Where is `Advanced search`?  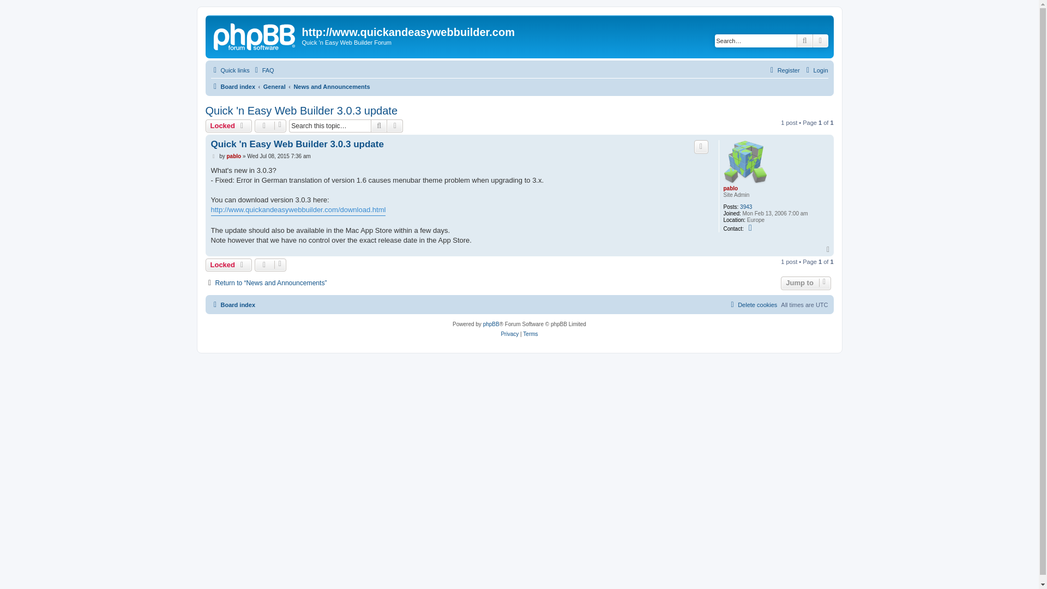 Advanced search is located at coordinates (820, 40).